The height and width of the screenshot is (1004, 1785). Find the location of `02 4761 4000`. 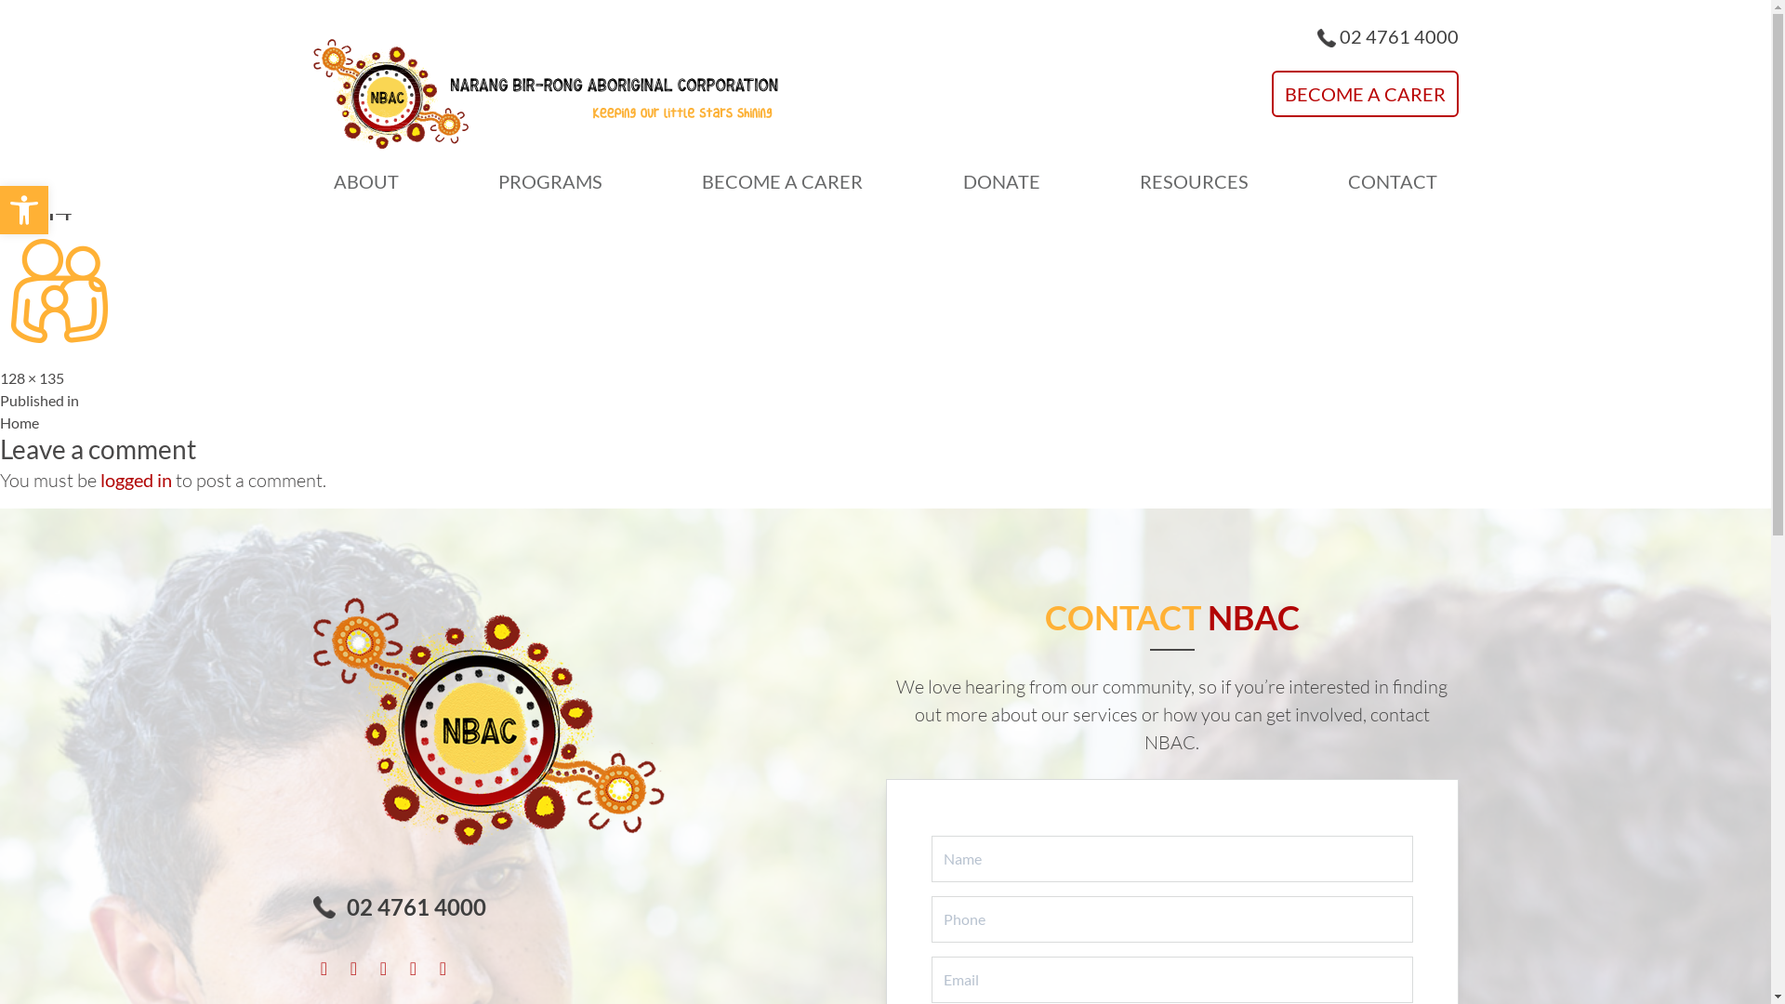

02 4761 4000 is located at coordinates (1398, 36).